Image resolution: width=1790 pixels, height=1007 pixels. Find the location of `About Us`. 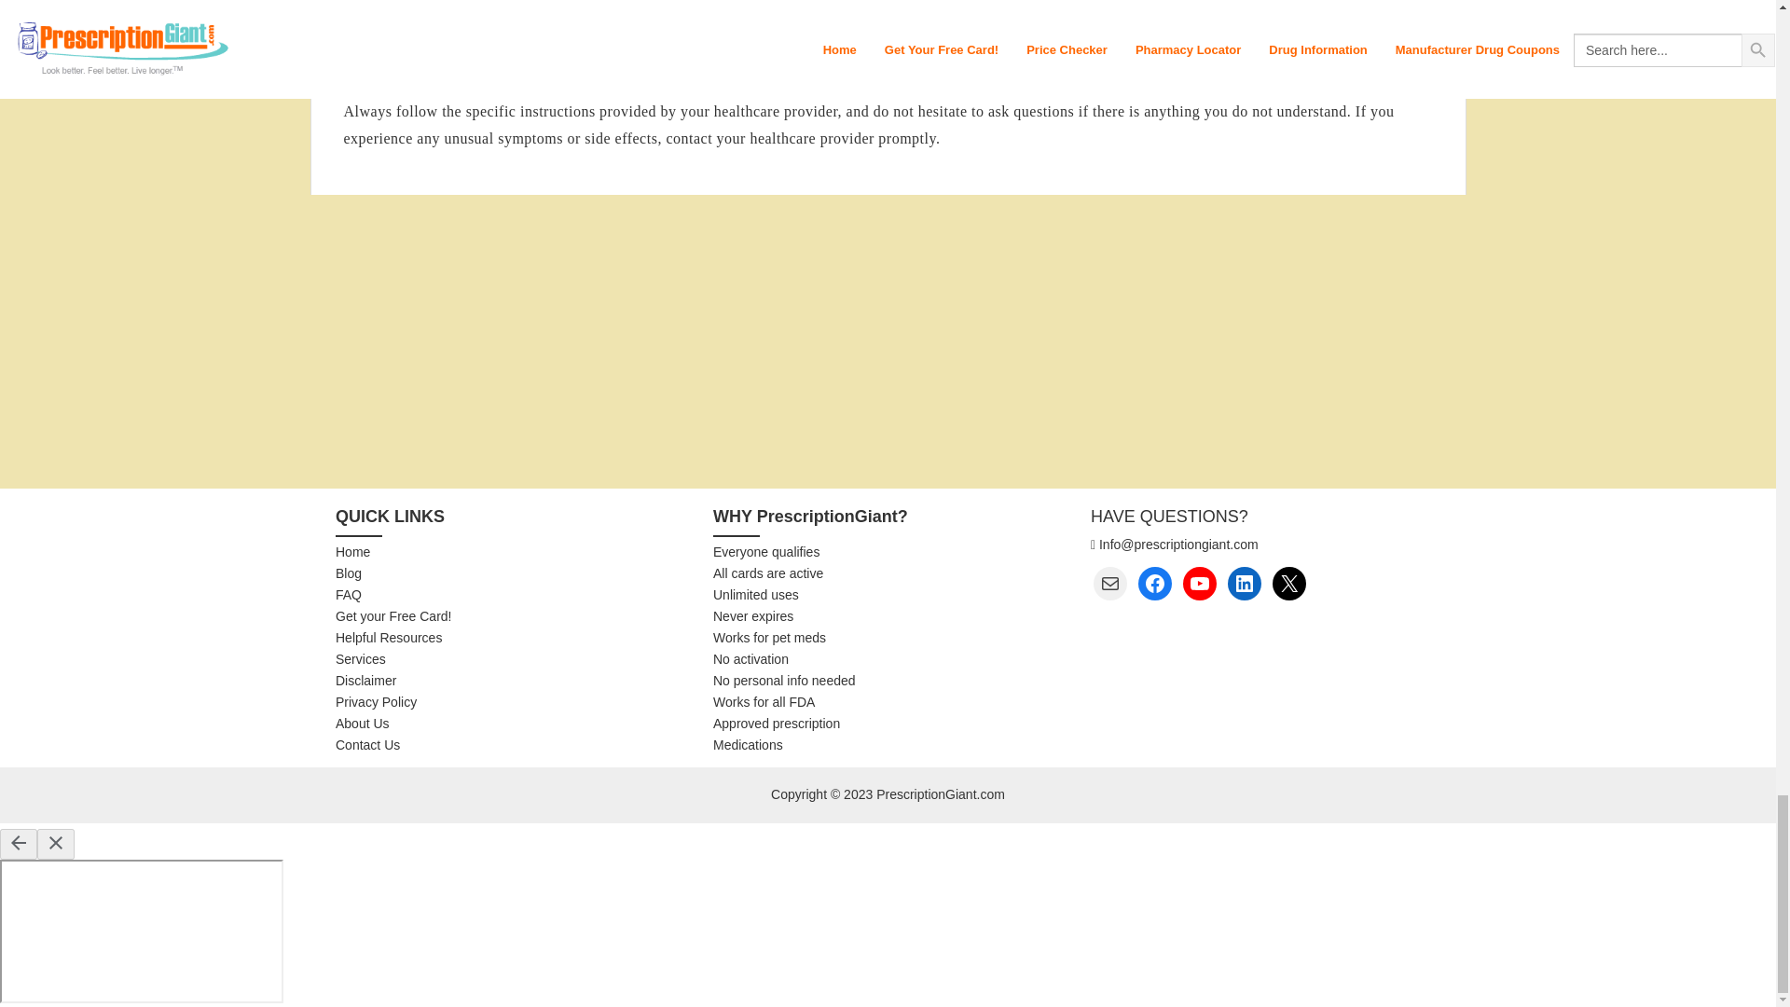

About Us is located at coordinates (511, 724).